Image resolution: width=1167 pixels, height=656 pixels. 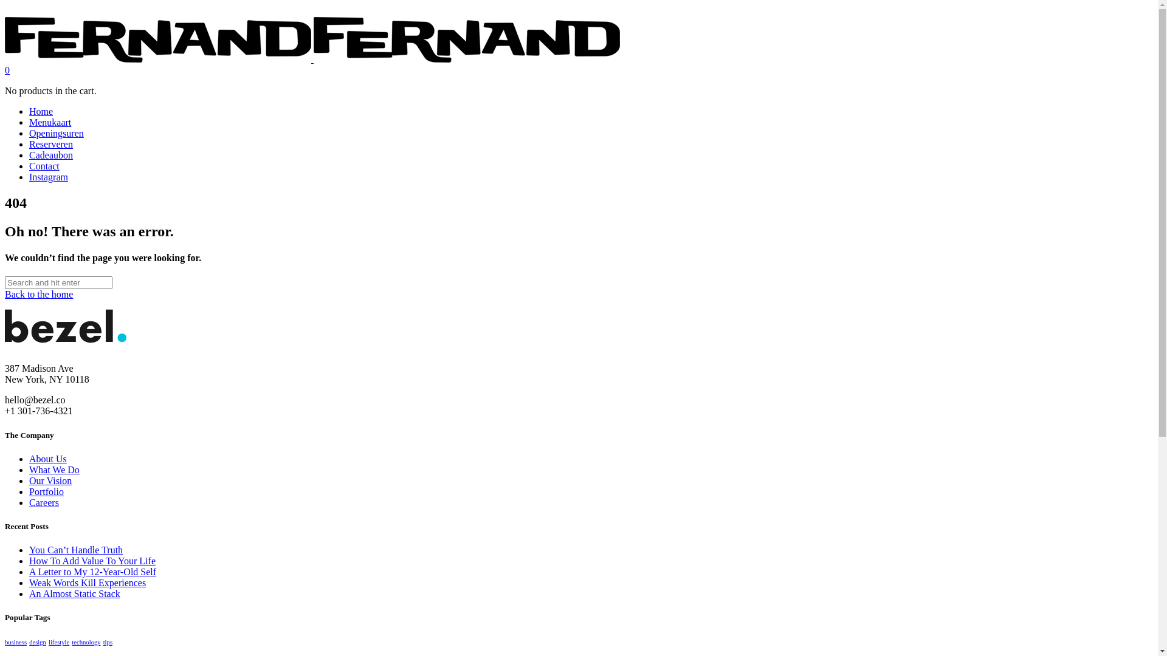 What do you see at coordinates (88, 583) in the screenshot?
I see `Weak Words Kill Experiences` at bounding box center [88, 583].